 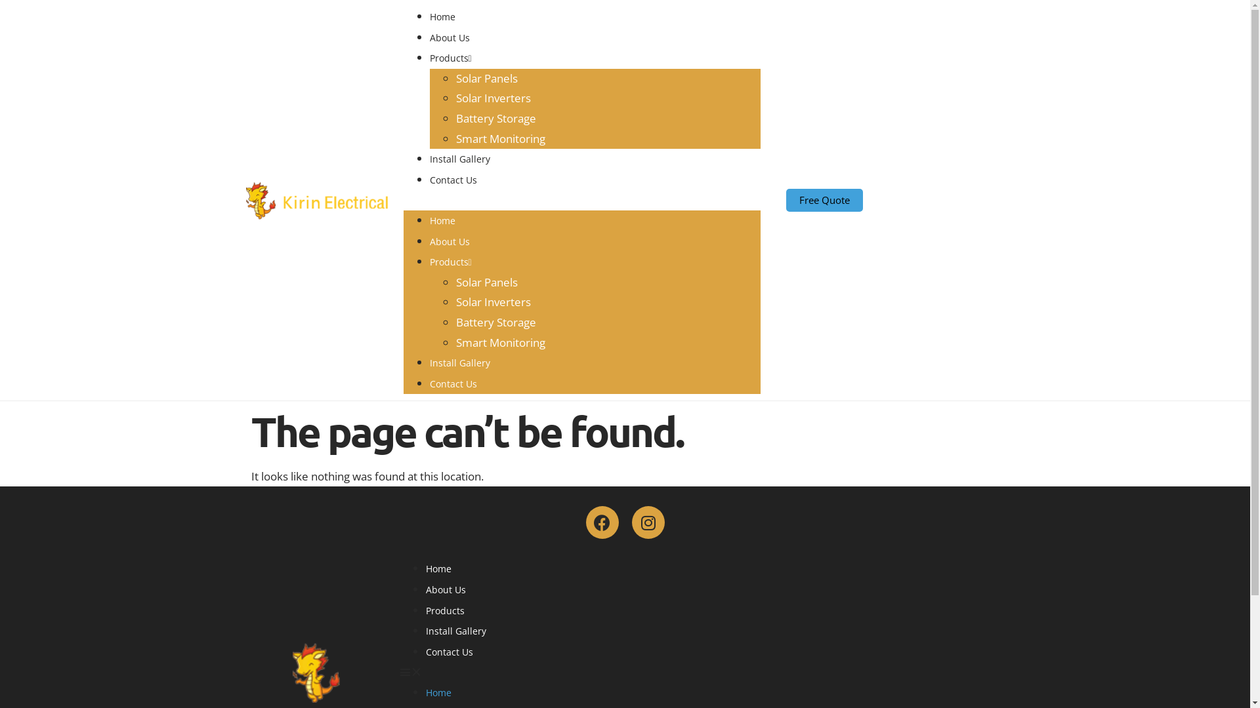 What do you see at coordinates (438, 569) in the screenshot?
I see `Home` at bounding box center [438, 569].